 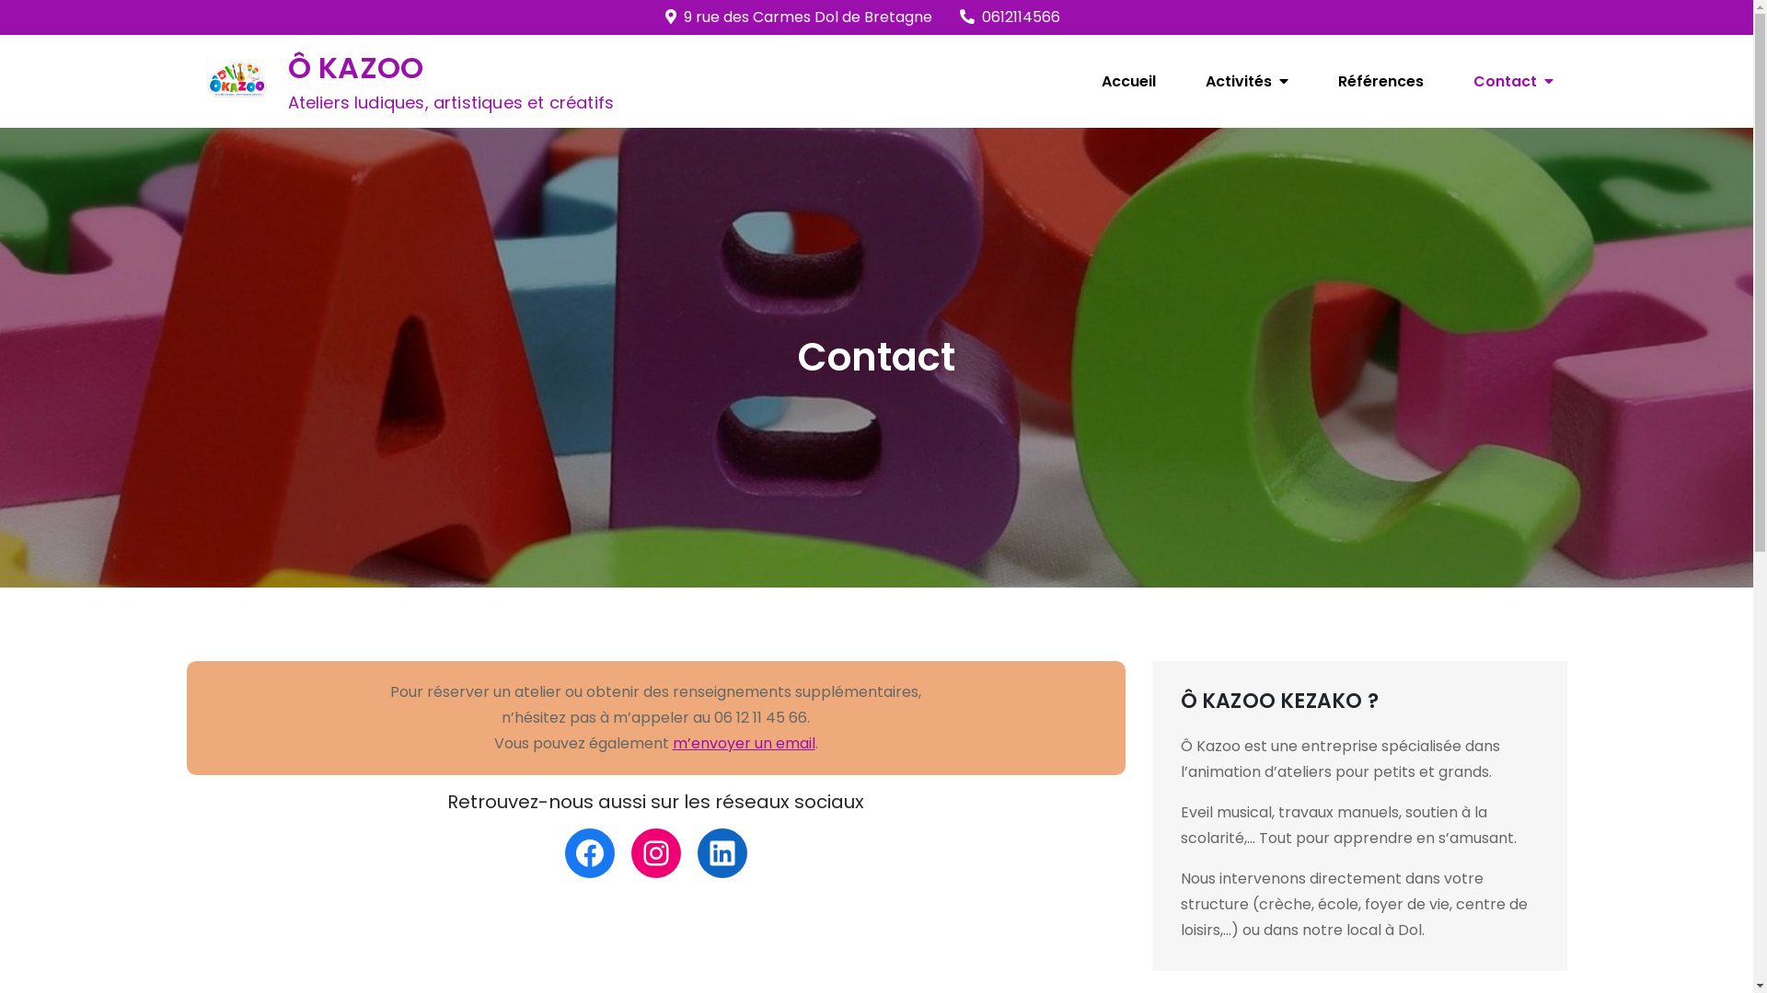 What do you see at coordinates (1011, 17) in the screenshot?
I see `0612114566` at bounding box center [1011, 17].